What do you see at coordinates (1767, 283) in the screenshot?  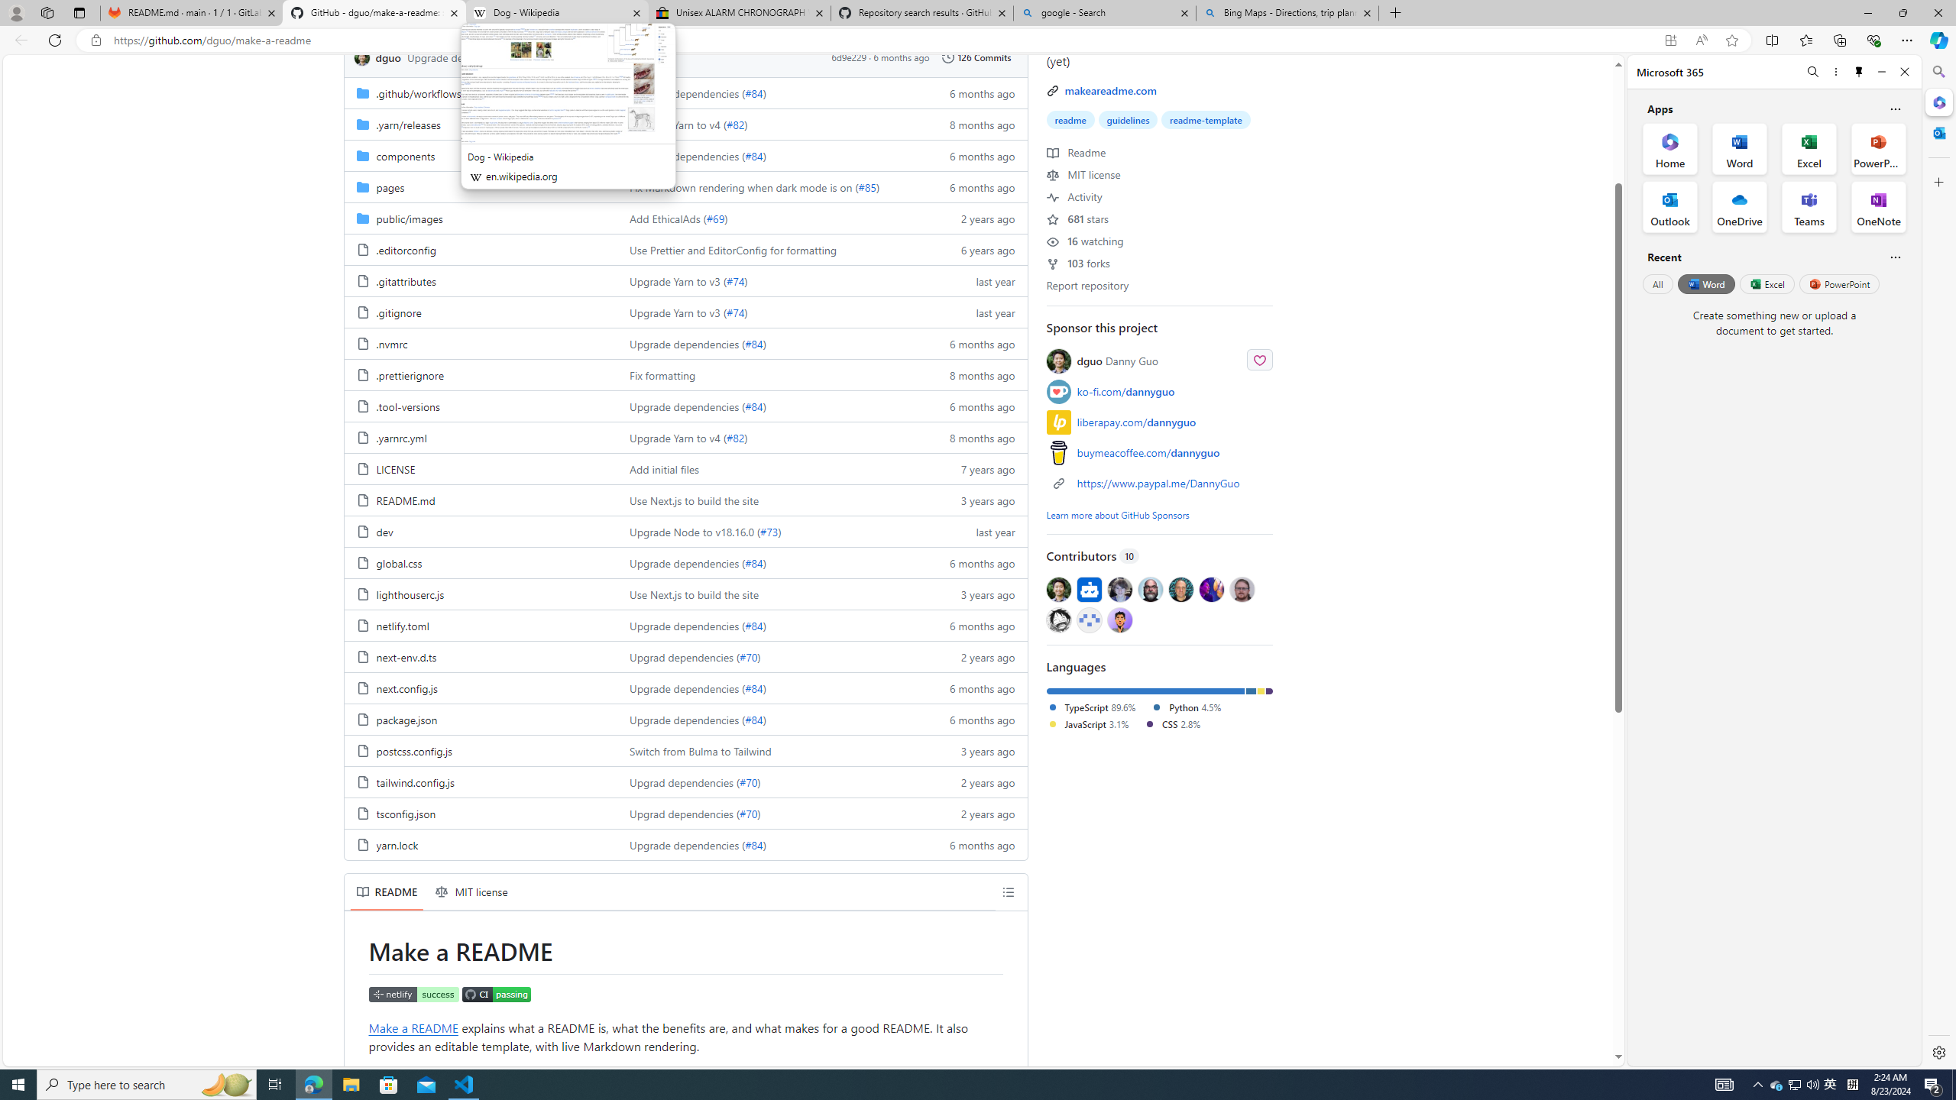 I see `Excel` at bounding box center [1767, 283].